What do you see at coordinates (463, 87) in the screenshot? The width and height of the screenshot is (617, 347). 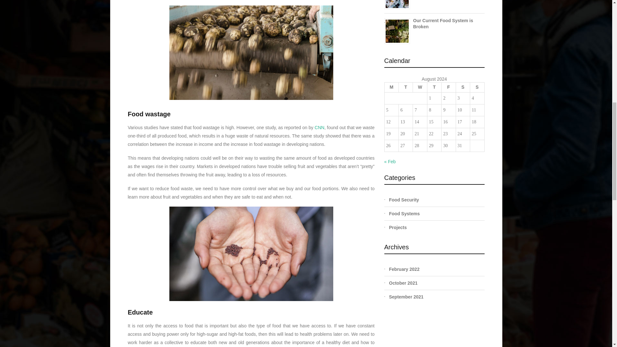 I see `Saturday` at bounding box center [463, 87].